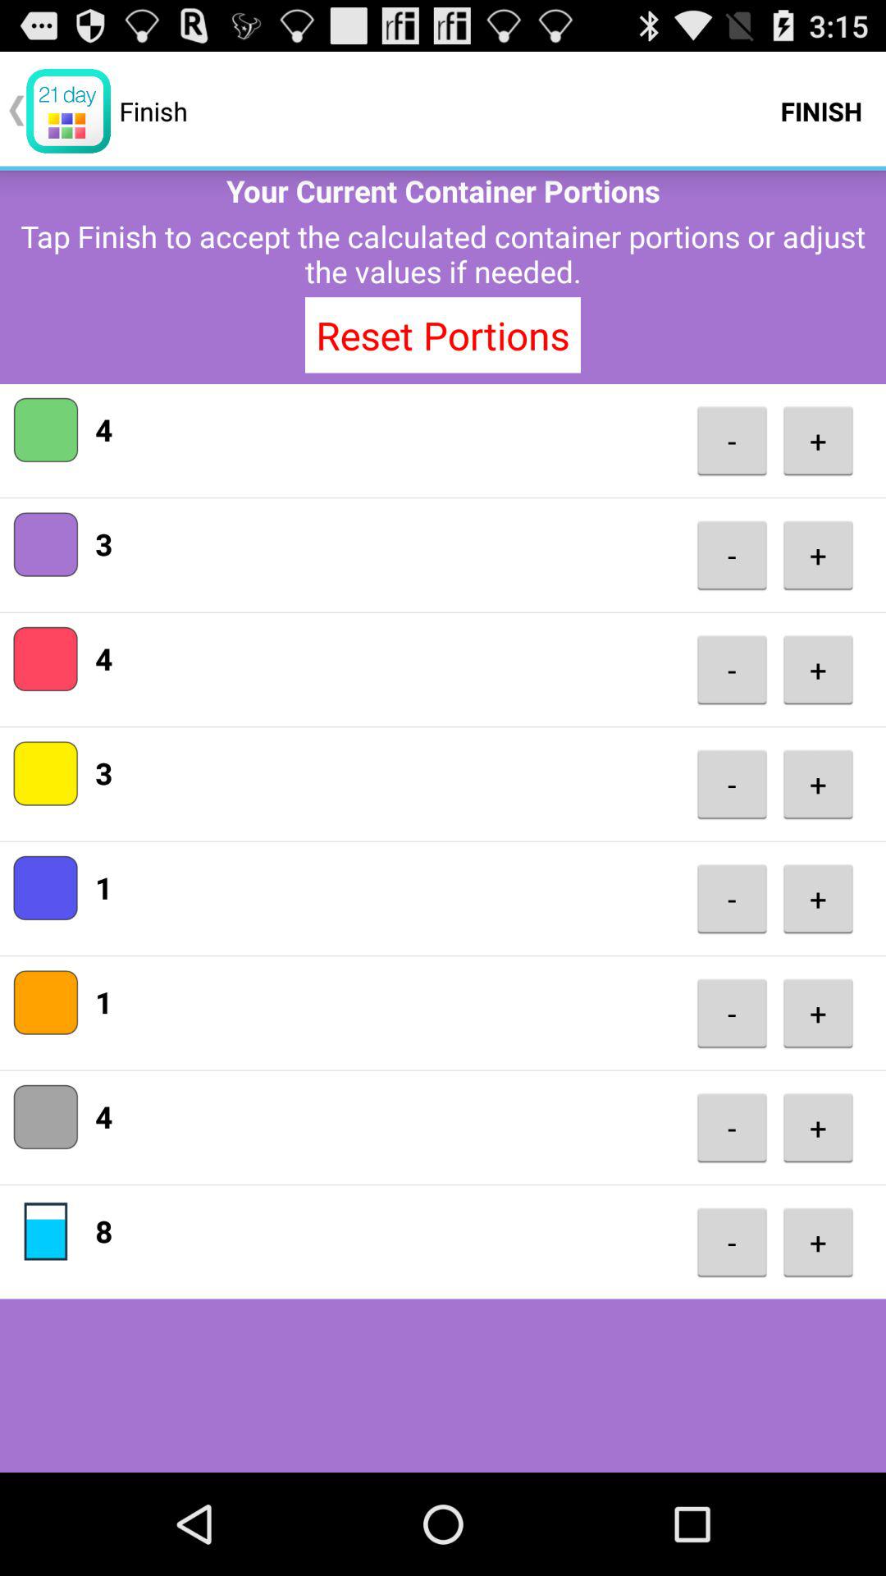 This screenshot has height=1576, width=886. Describe the element at coordinates (732, 1243) in the screenshot. I see `launch item to the right of 8` at that location.